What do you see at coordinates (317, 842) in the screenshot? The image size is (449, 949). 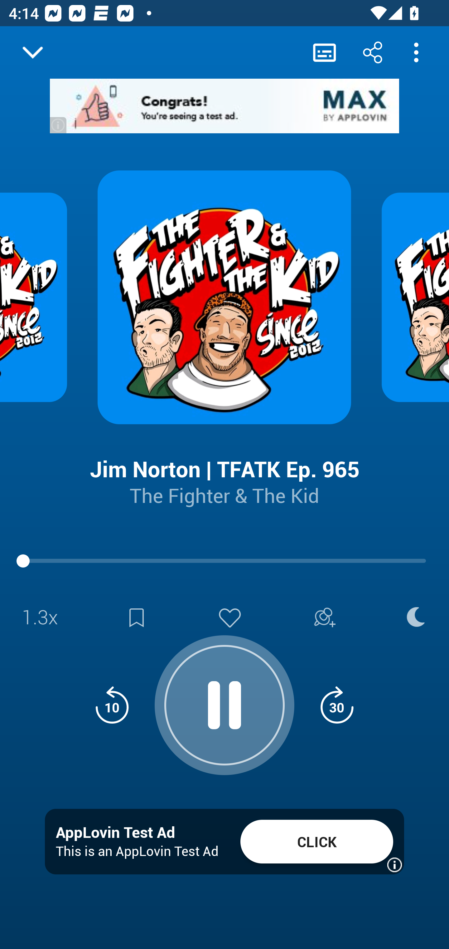 I see `CLICK` at bounding box center [317, 842].